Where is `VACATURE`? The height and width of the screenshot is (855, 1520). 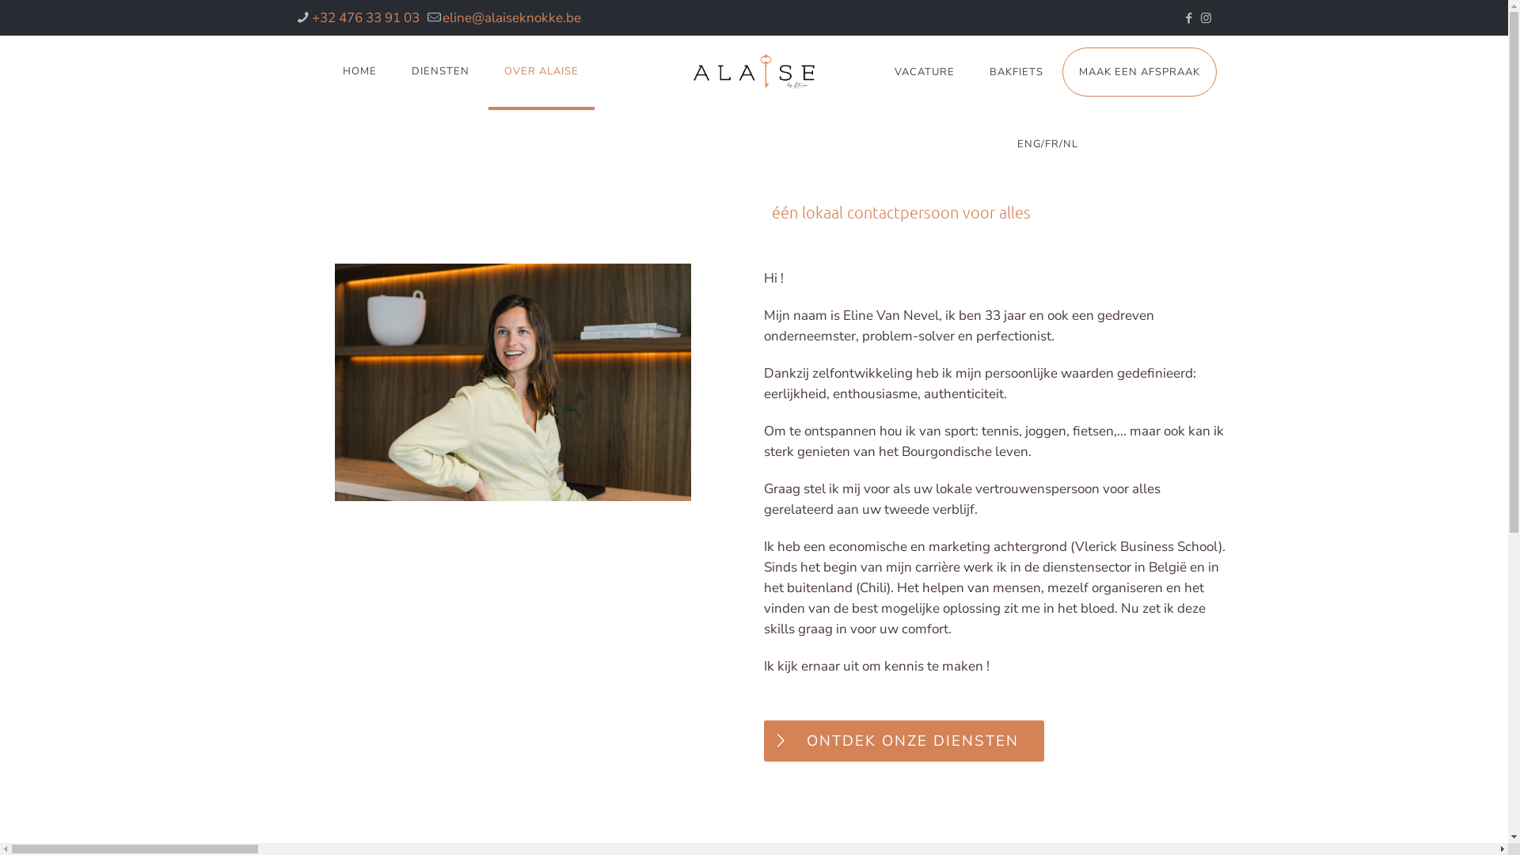
VACATURE is located at coordinates (925, 72).